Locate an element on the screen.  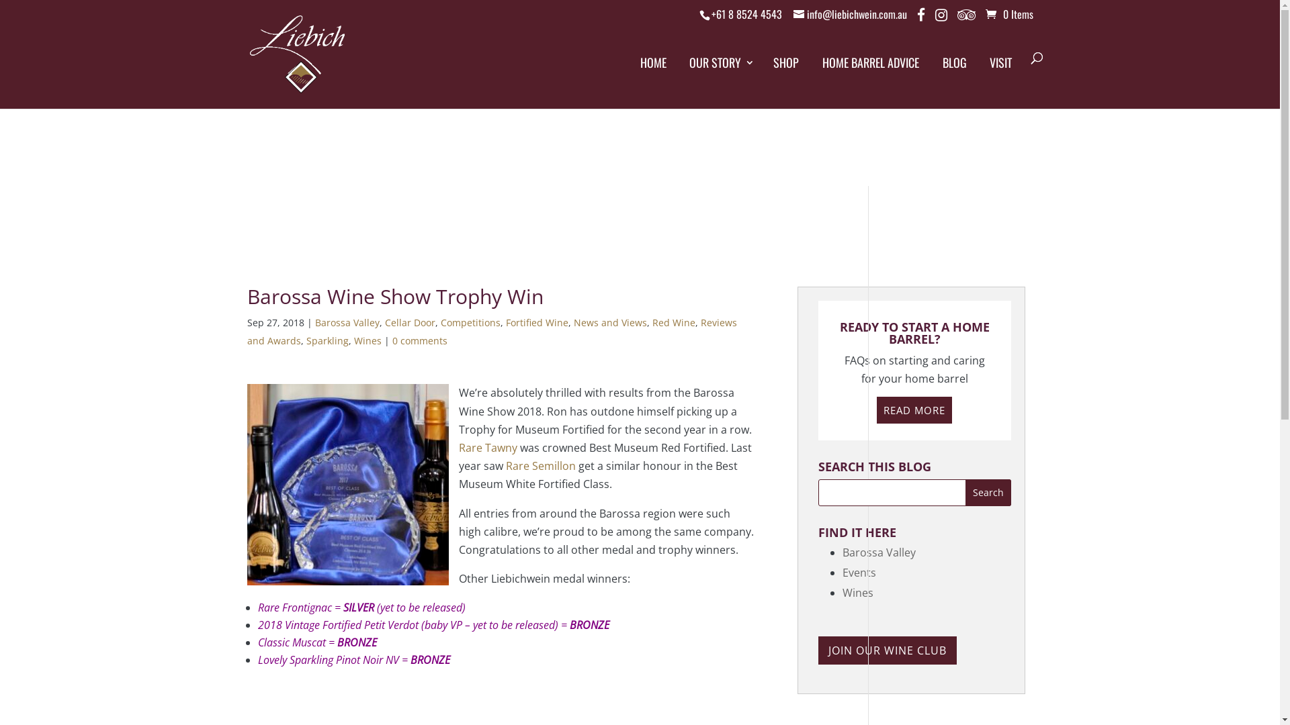
Red Wine is located at coordinates (673, 322).